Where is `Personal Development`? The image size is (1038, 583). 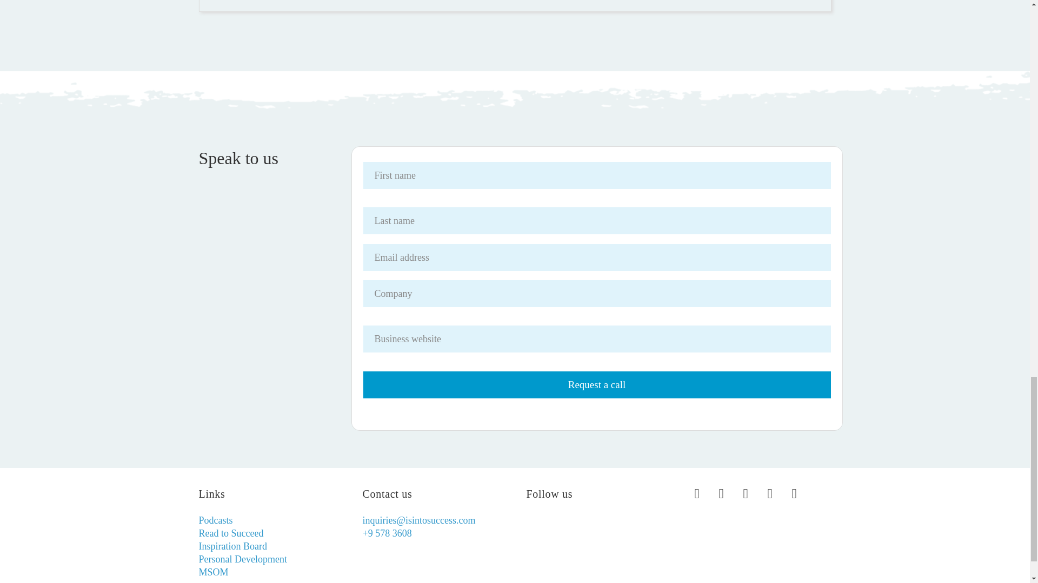 Personal Development is located at coordinates (243, 559).